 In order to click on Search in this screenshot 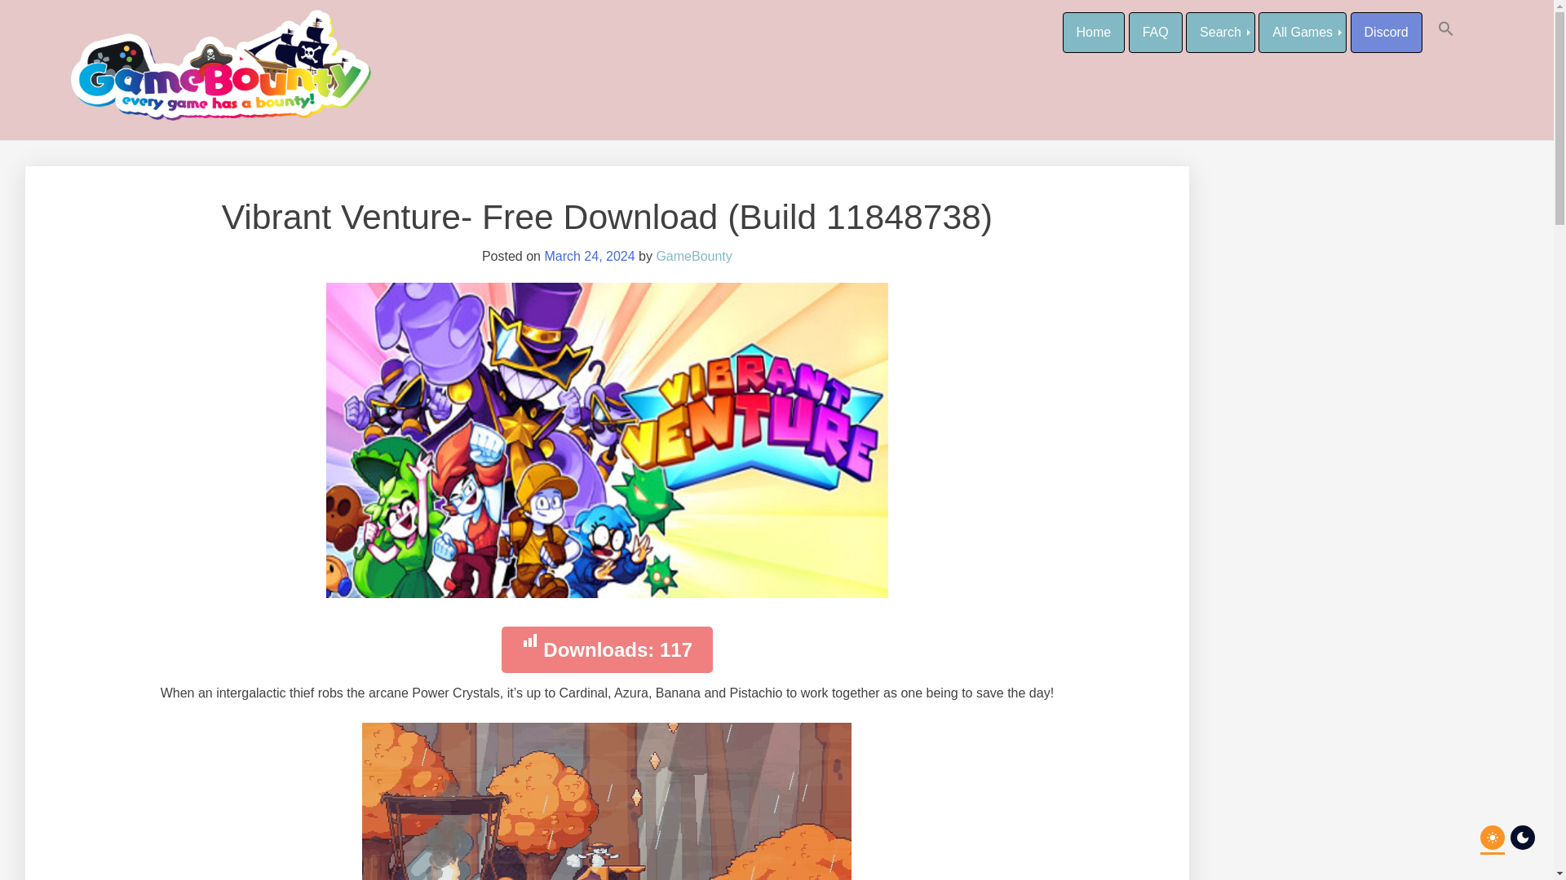, I will do `click(1220, 33)`.